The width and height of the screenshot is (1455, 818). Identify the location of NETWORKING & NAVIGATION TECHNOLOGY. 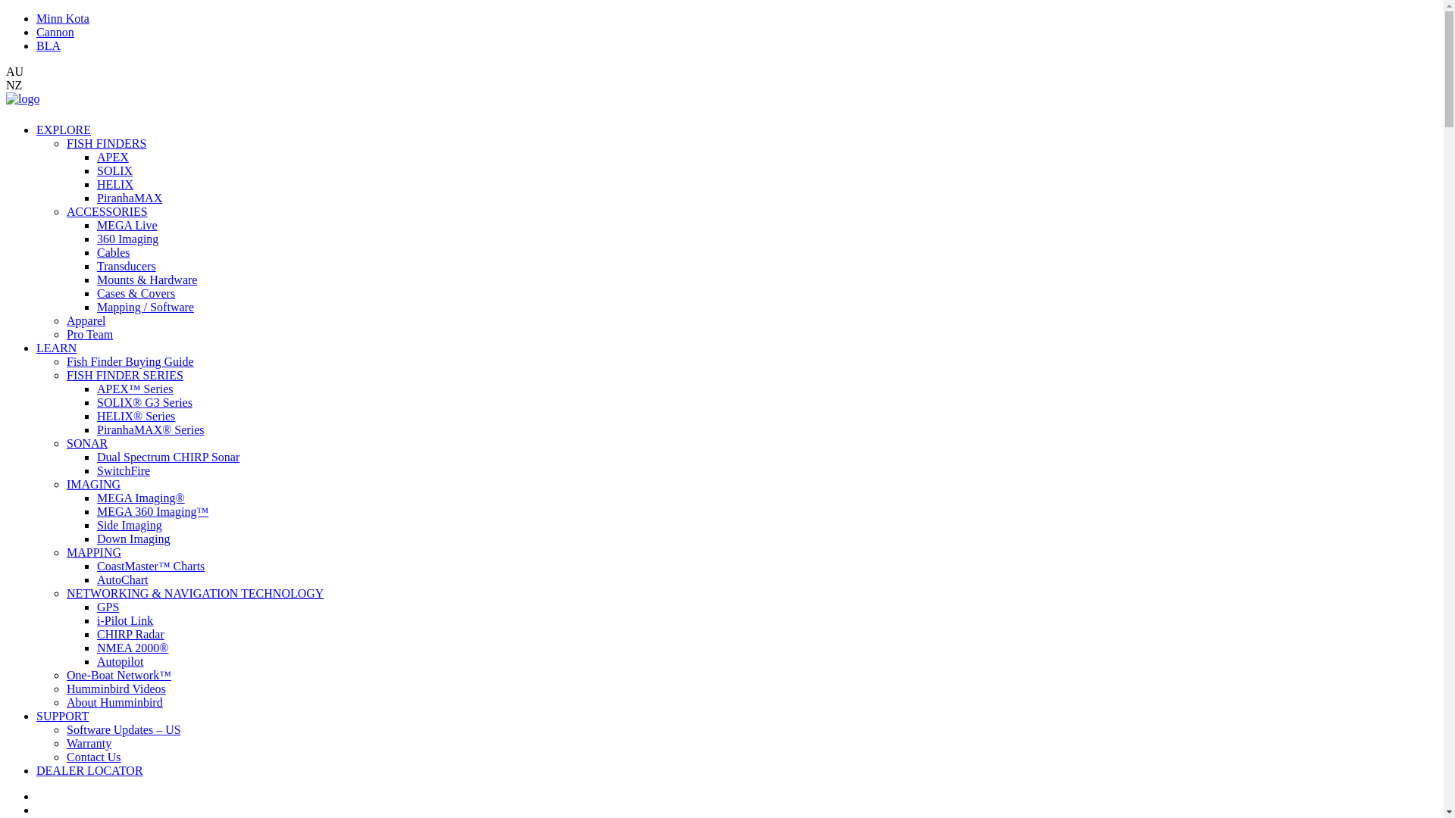
(196, 594).